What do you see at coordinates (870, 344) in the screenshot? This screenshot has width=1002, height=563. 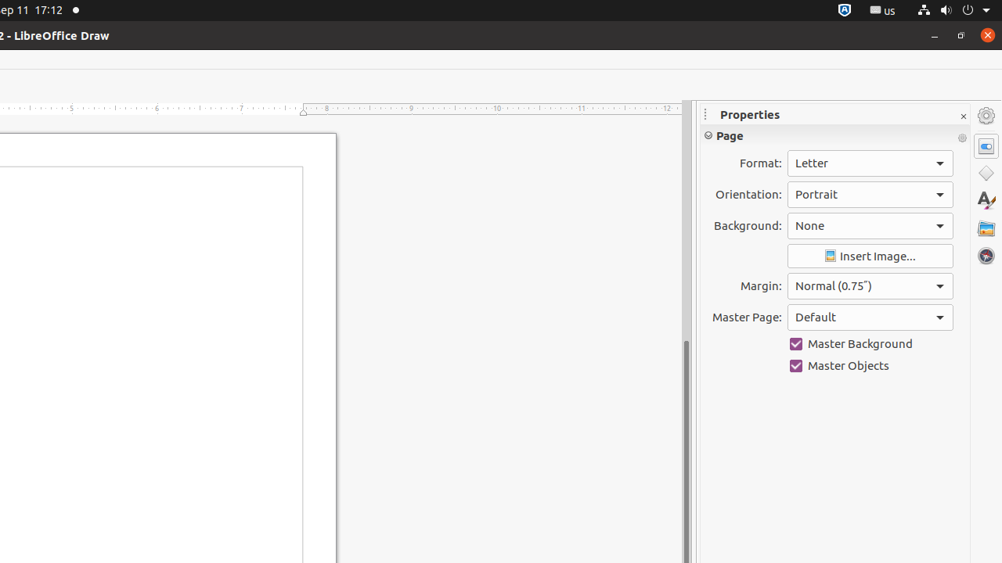 I see `Master Background` at bounding box center [870, 344].